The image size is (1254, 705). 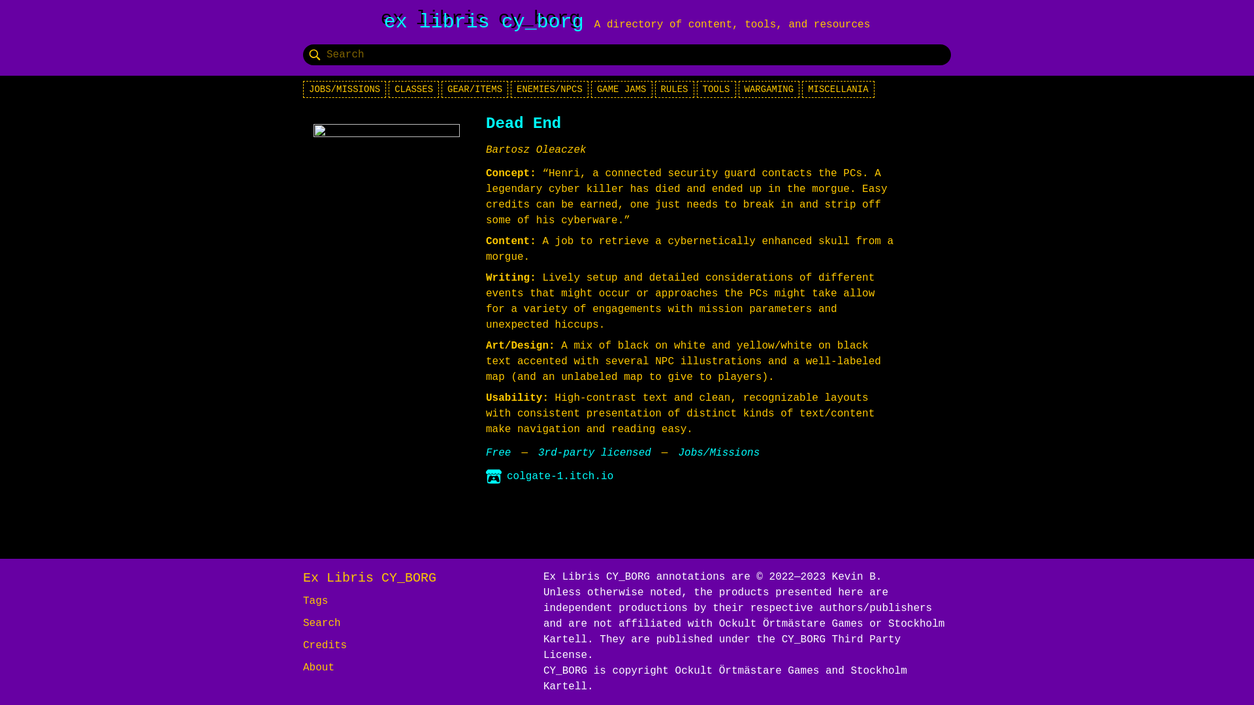 I want to click on Free, so click(x=498, y=453).